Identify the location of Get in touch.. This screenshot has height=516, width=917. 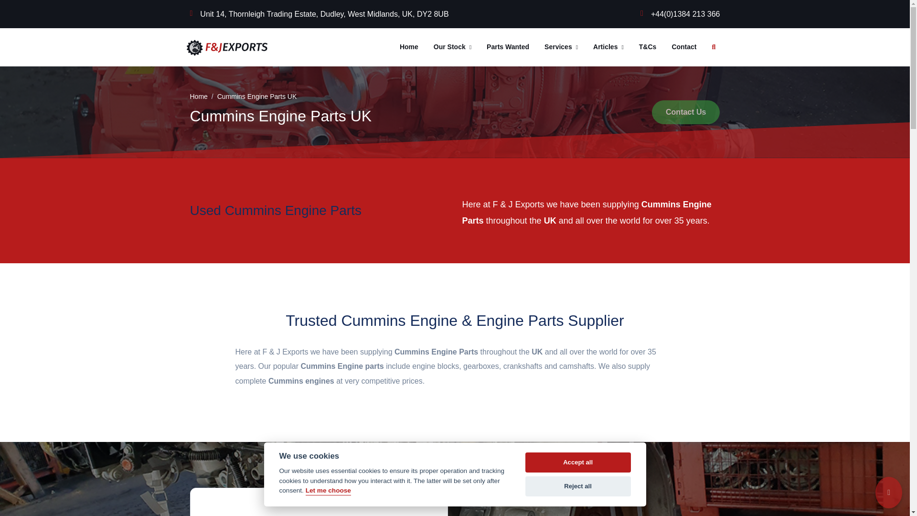
(684, 47).